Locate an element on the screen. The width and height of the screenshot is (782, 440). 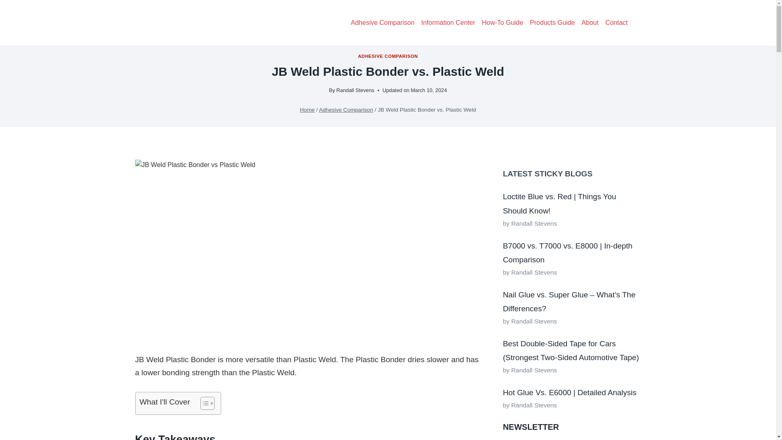
Products Guide is located at coordinates (552, 23).